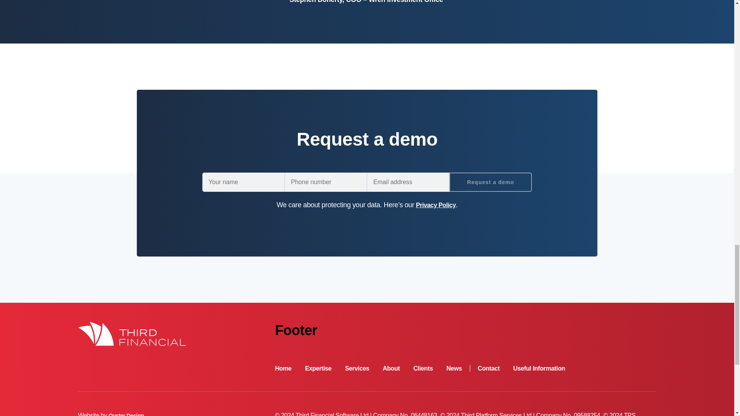 The image size is (740, 416). Describe the element at coordinates (539, 368) in the screenshot. I see `Useful Information` at that location.